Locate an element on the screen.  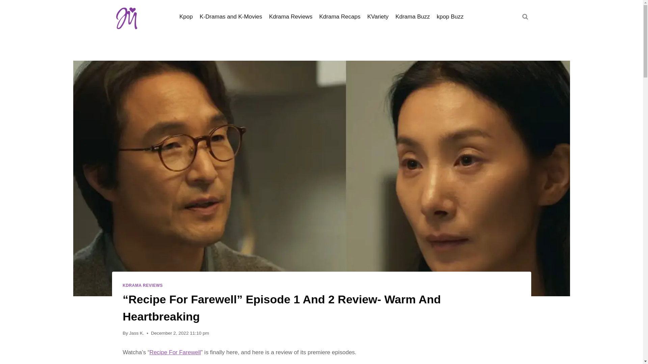
K-Dramas and K-Movies is located at coordinates (231, 17).